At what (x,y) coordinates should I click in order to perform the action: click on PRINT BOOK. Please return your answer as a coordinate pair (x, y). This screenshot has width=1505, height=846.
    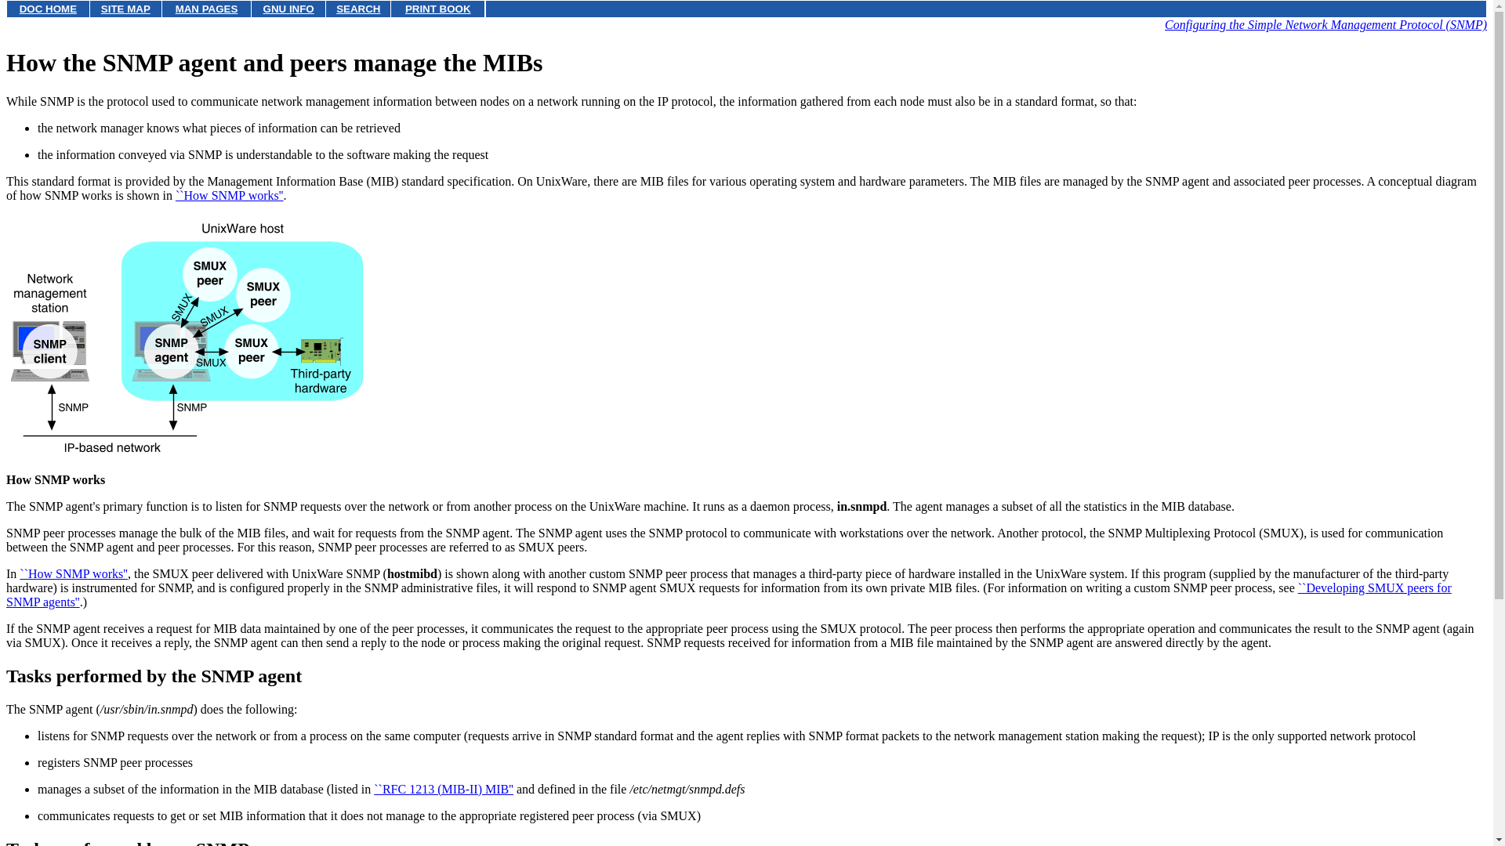
    Looking at the image, I should click on (437, 9).